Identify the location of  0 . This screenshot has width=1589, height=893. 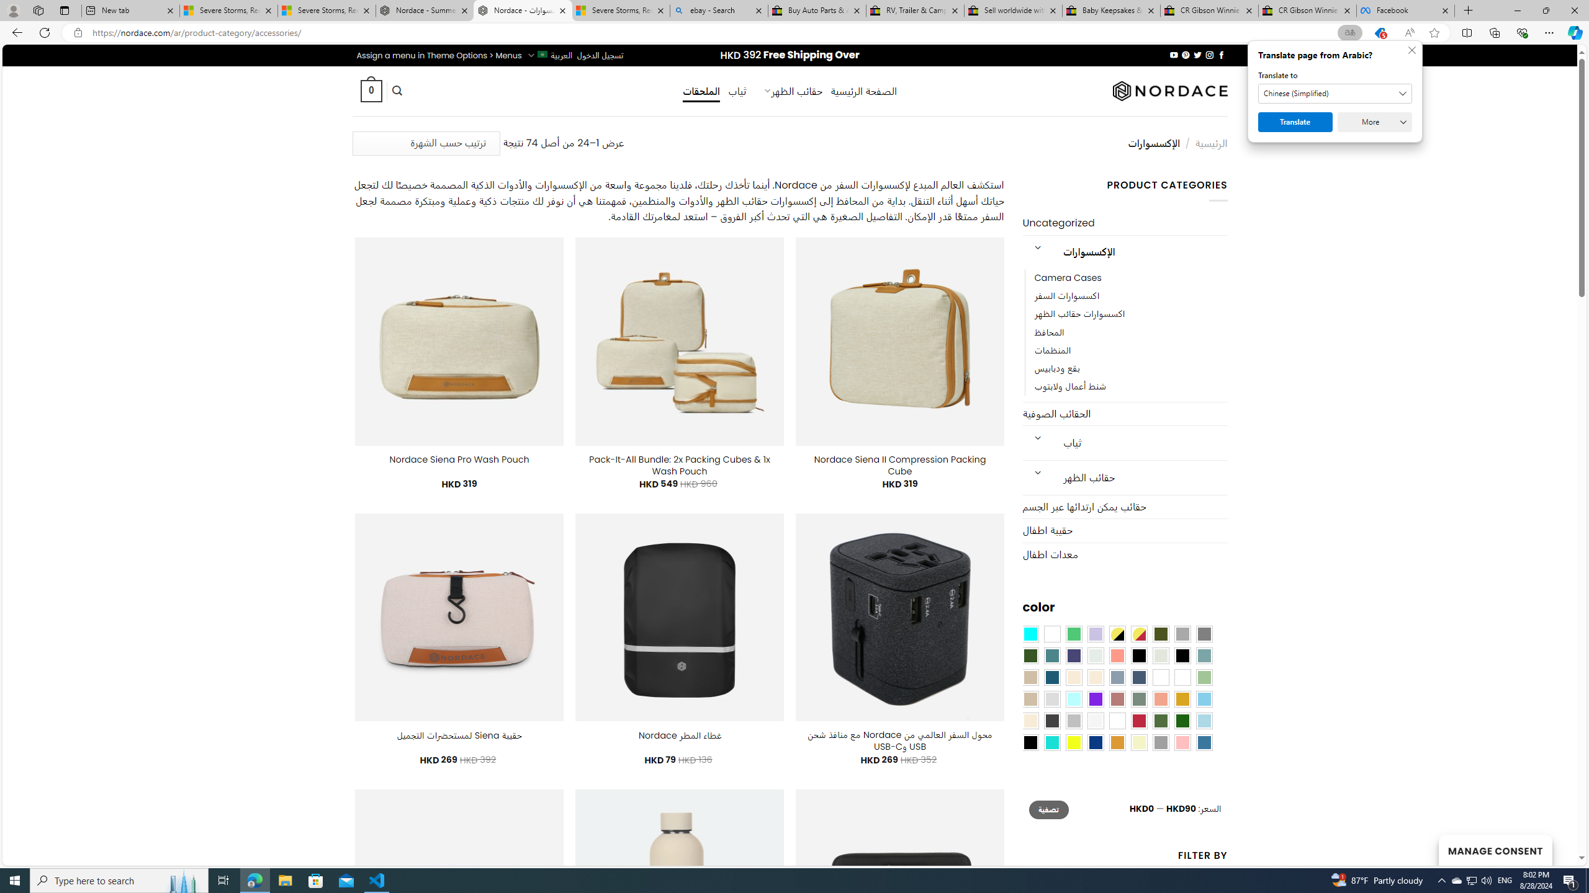
(371, 91).